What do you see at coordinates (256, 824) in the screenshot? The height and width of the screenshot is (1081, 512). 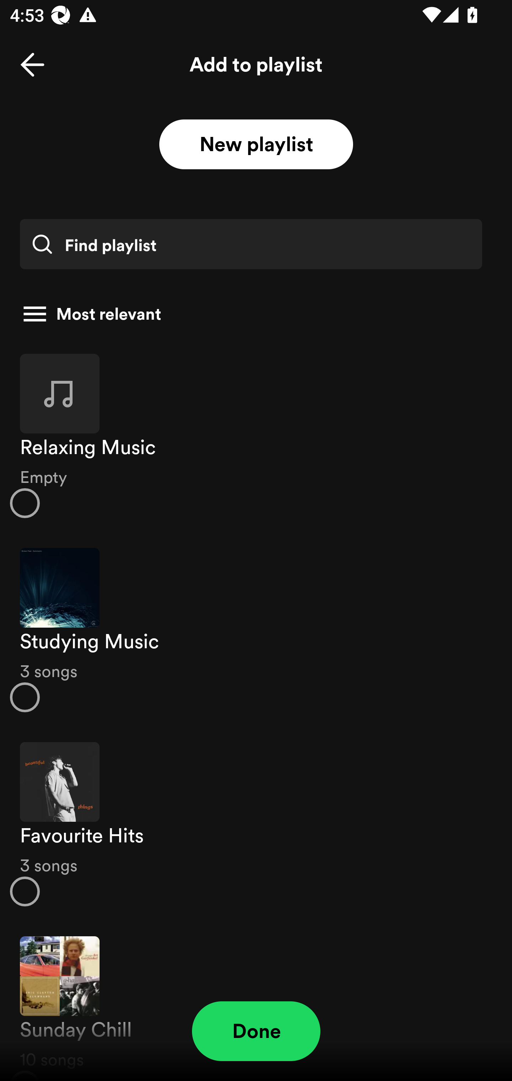 I see `Favourite Hits 3 songs` at bounding box center [256, 824].